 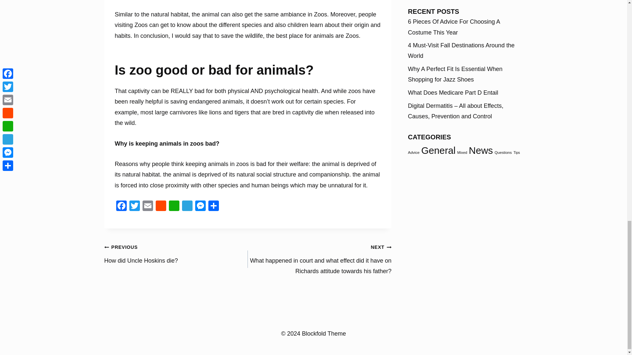 What do you see at coordinates (147, 206) in the screenshot?
I see `Email` at bounding box center [147, 206].